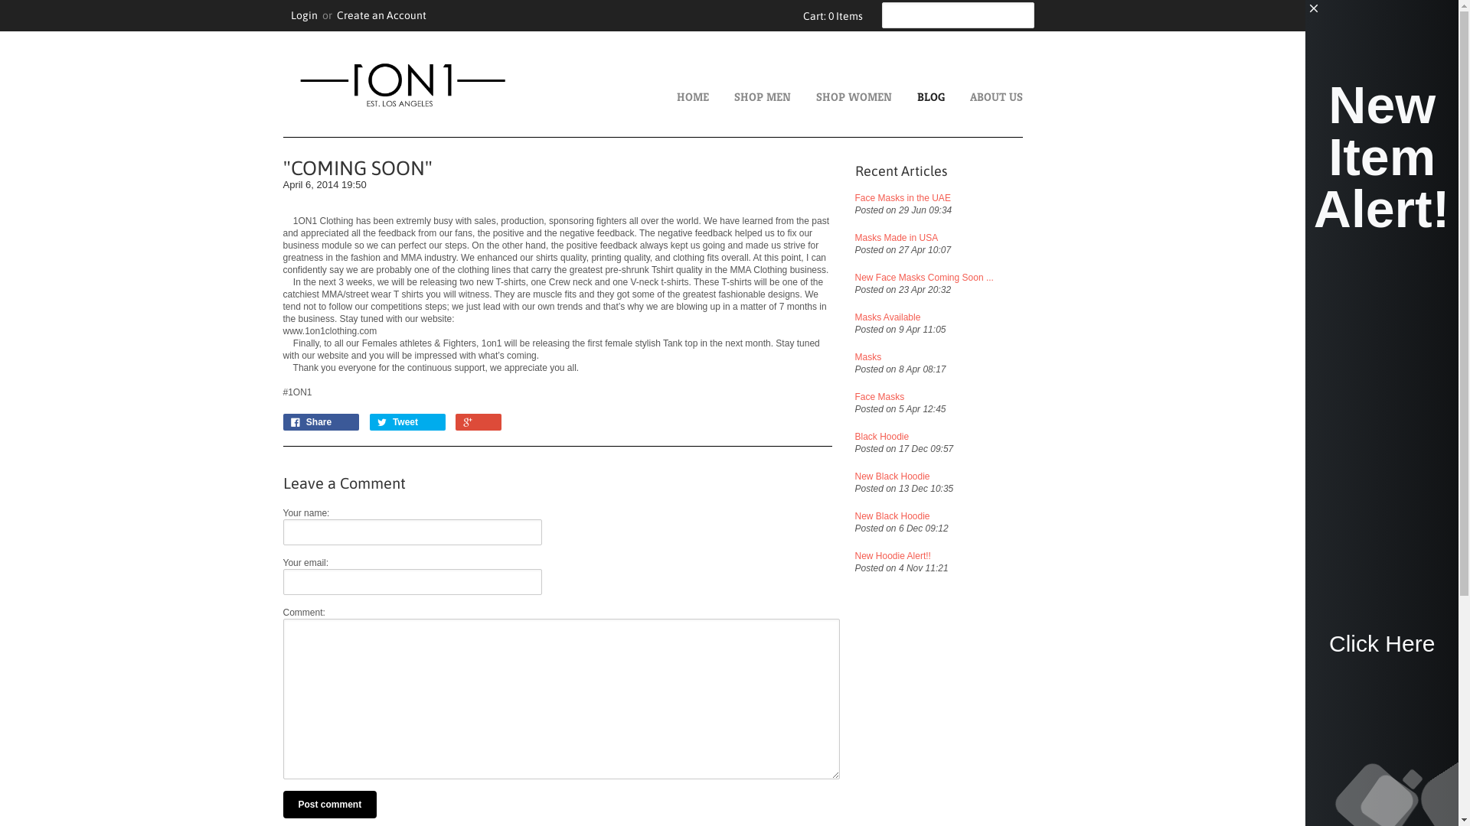  I want to click on Masks Available, so click(992, 317).